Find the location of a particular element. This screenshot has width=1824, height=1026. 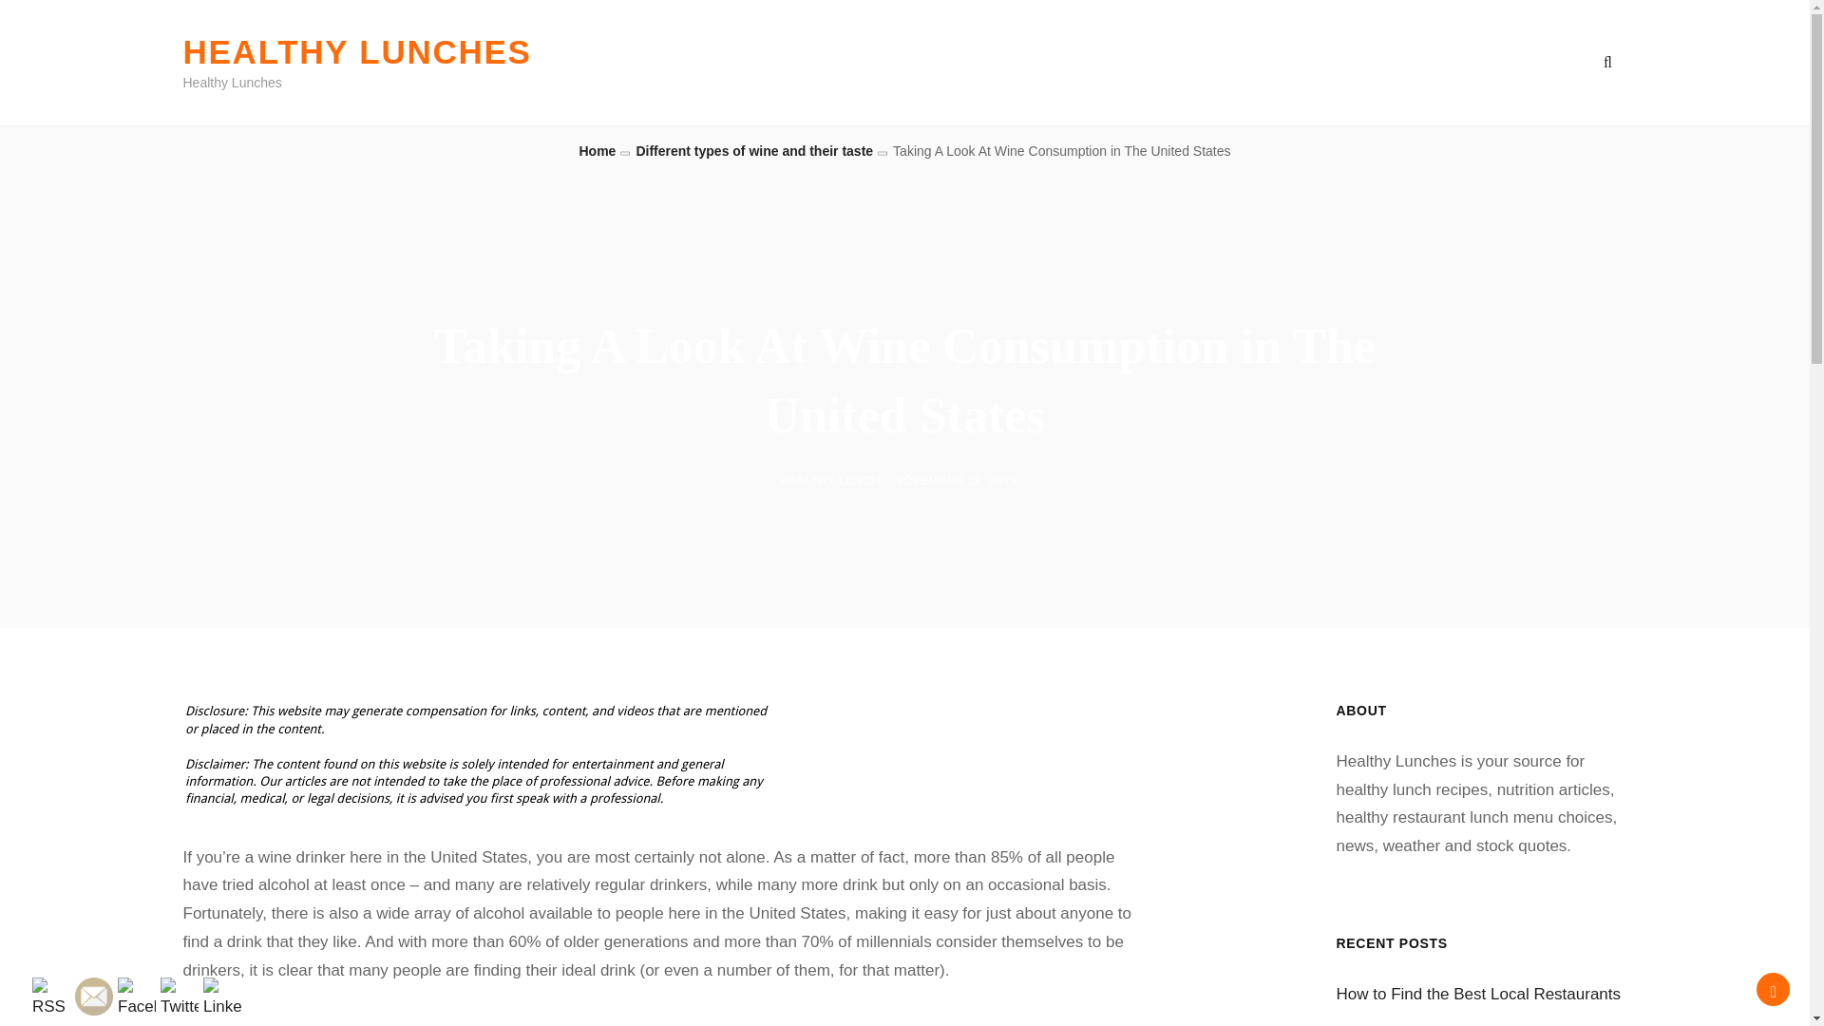

Home is located at coordinates (597, 151).